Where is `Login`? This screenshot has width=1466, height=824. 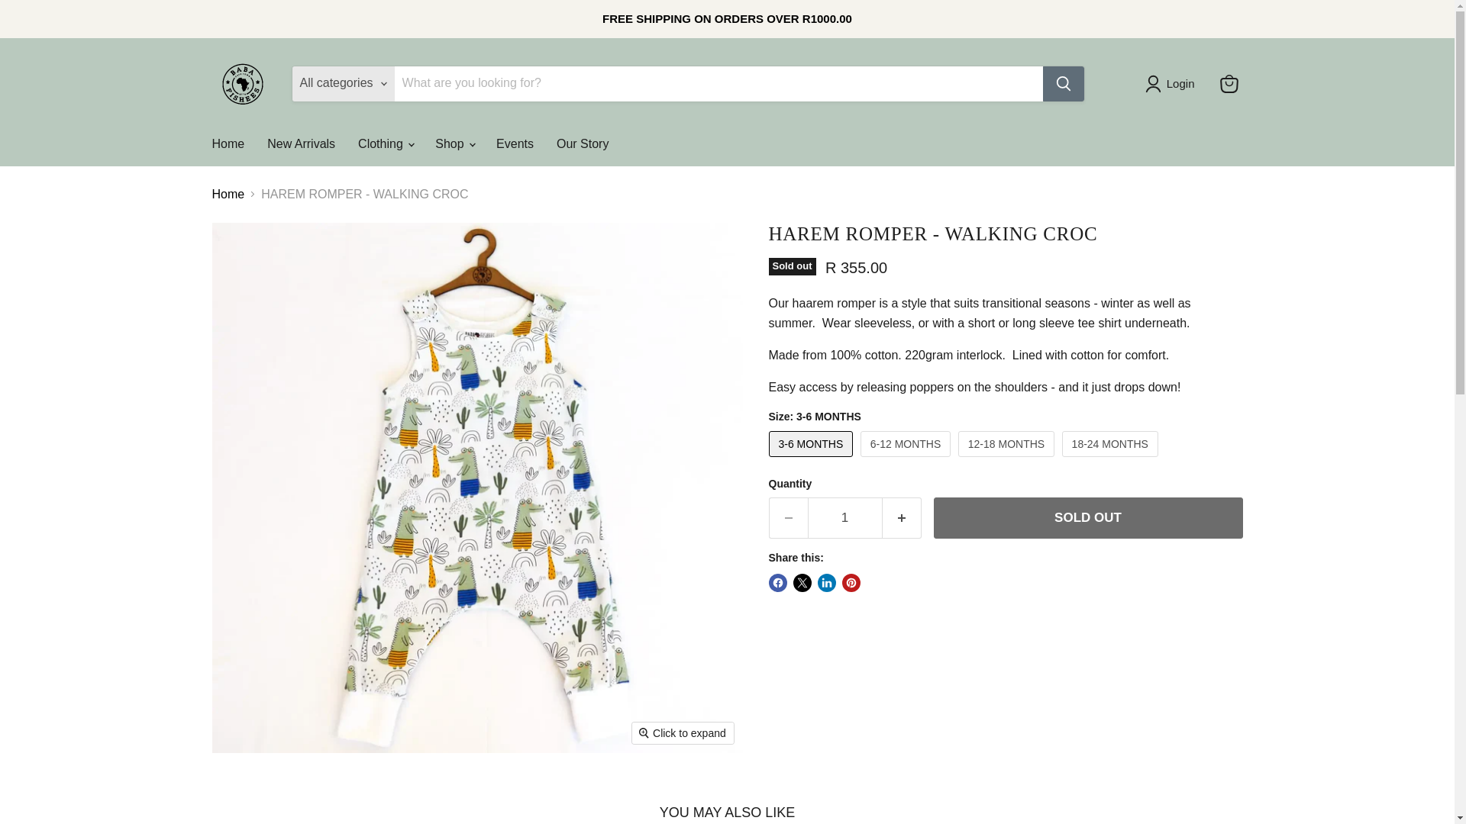
Login is located at coordinates (1173, 84).